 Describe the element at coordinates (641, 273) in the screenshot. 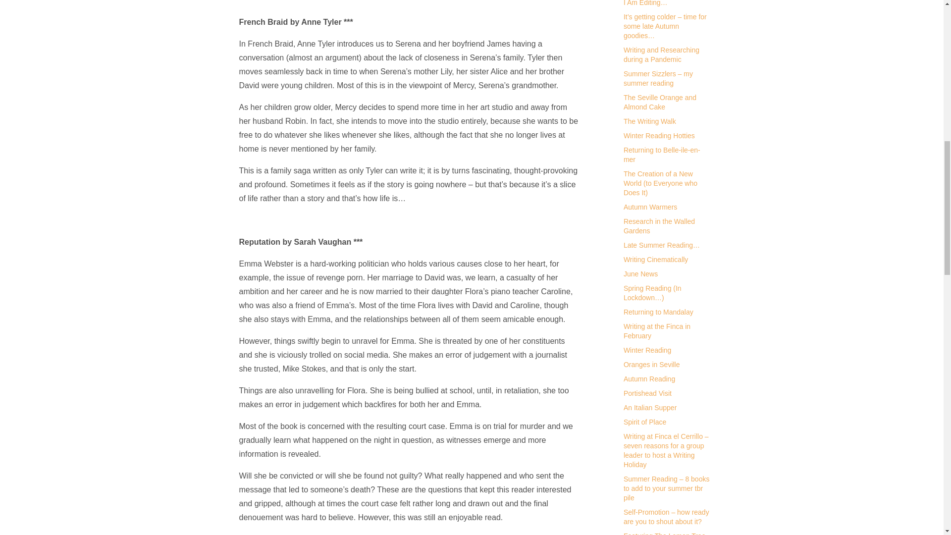

I see `June News` at that location.